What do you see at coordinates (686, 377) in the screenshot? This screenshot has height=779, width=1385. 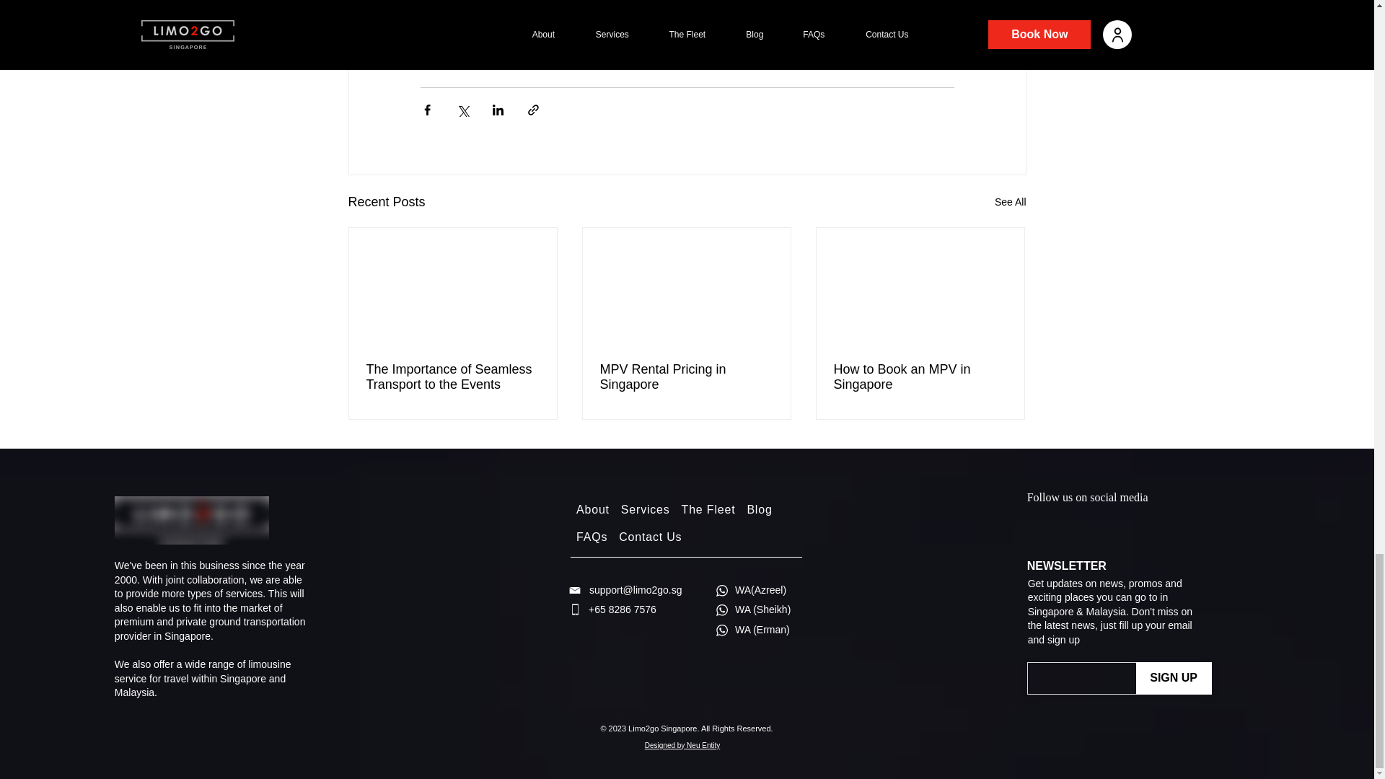 I see `MPV Rental Pricing in Singapore` at bounding box center [686, 377].